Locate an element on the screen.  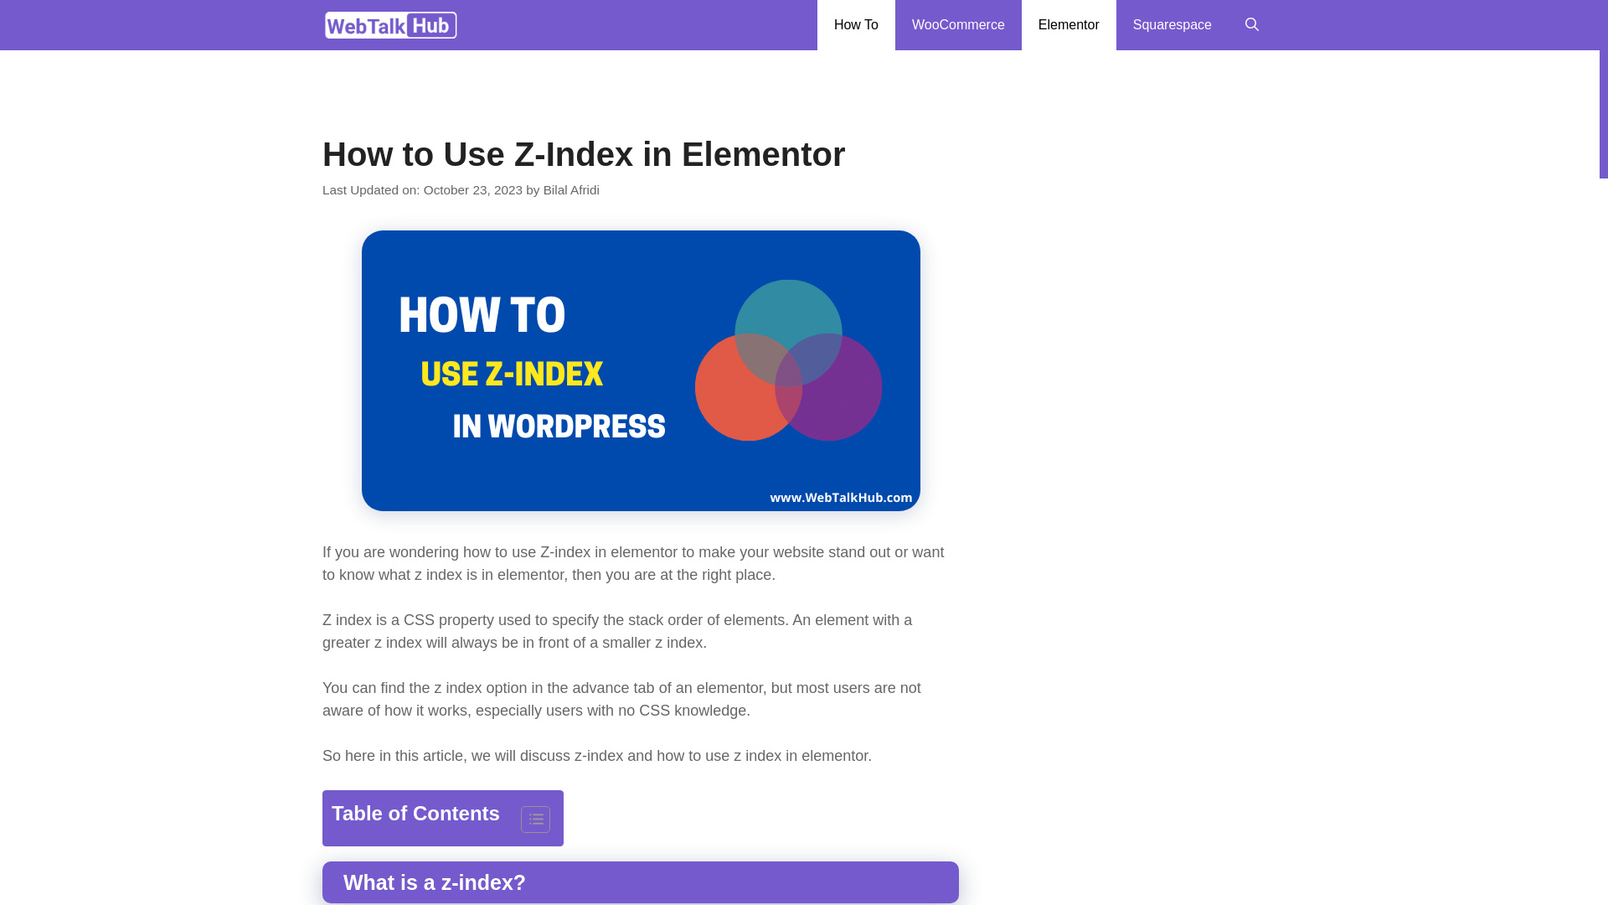
Squarespace is located at coordinates (1172, 25).